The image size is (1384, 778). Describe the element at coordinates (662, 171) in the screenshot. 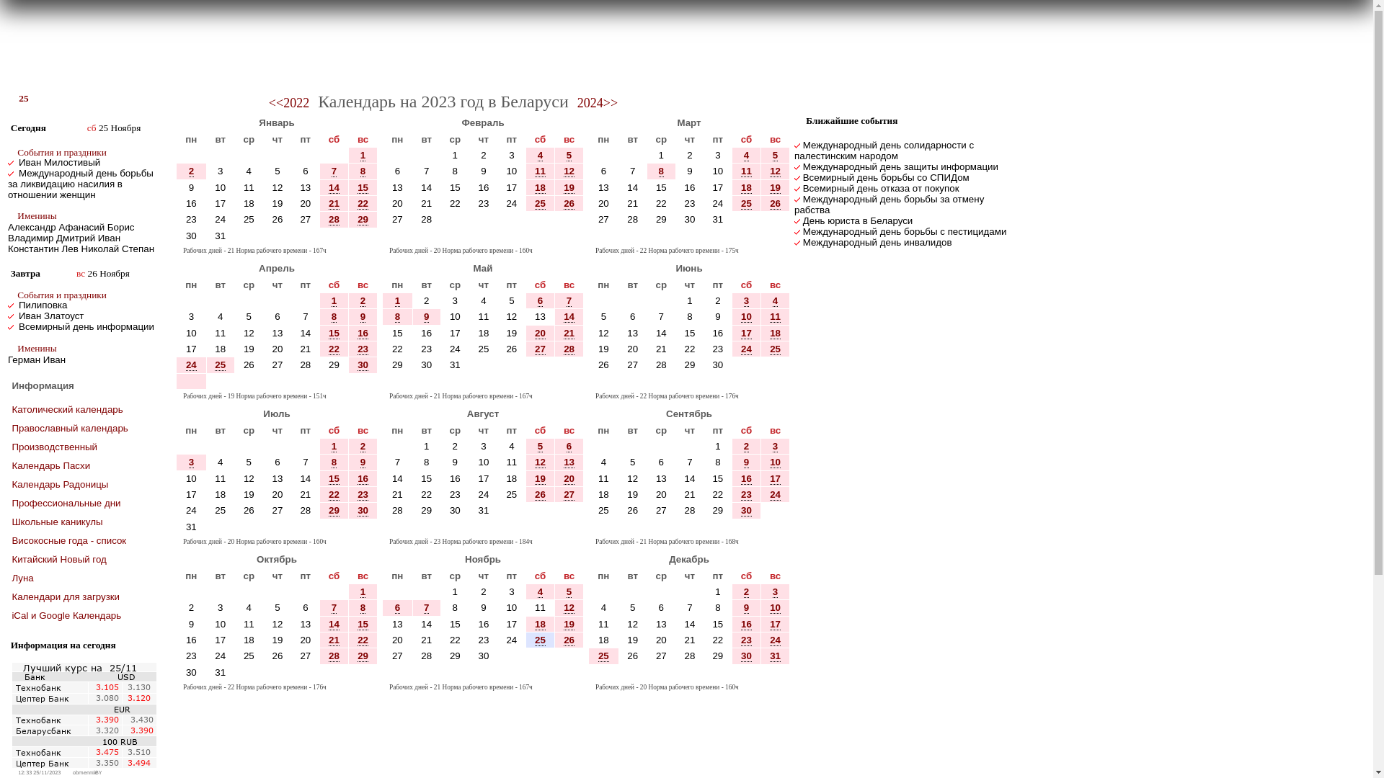

I see `8` at that location.